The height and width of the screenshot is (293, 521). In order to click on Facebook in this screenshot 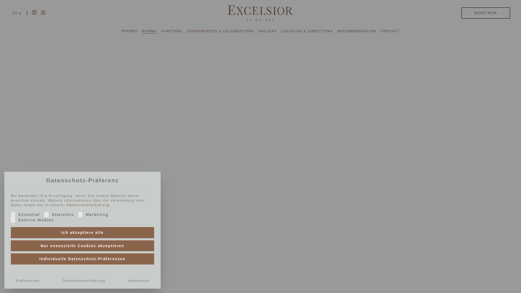, I will do `click(43, 12)`.